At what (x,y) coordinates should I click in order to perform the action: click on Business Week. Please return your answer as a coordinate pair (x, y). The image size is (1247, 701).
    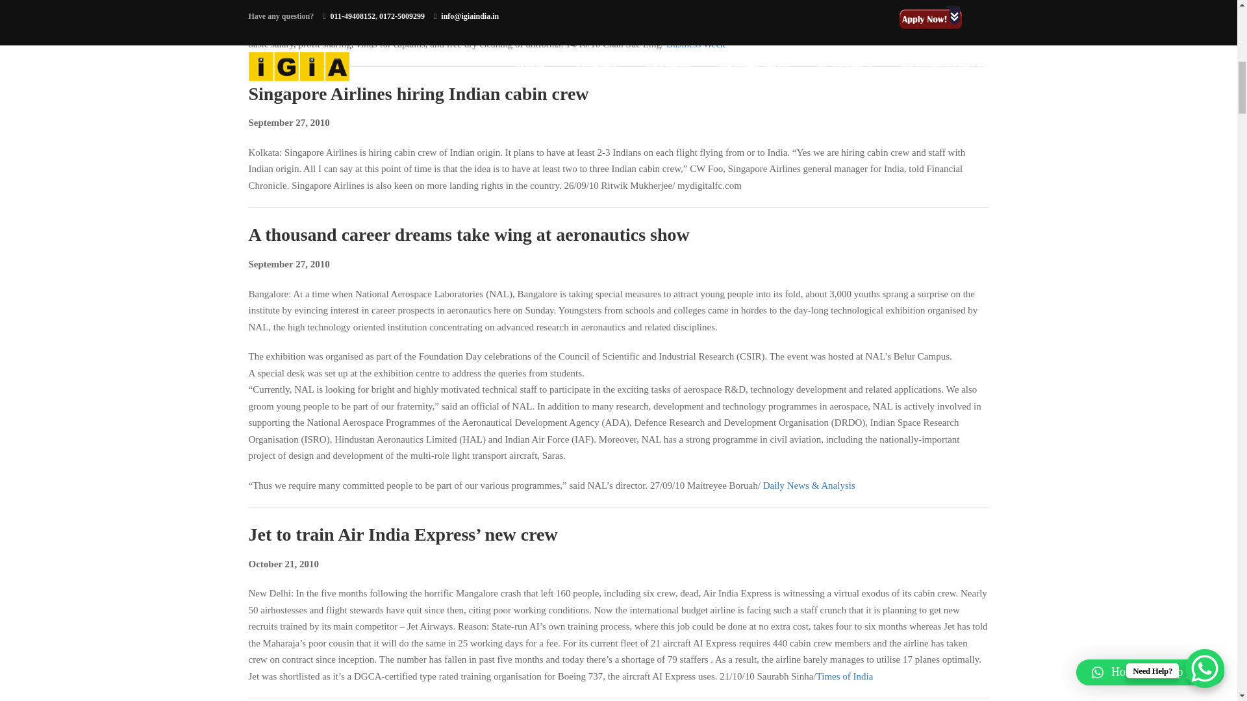
    Looking at the image, I should click on (696, 44).